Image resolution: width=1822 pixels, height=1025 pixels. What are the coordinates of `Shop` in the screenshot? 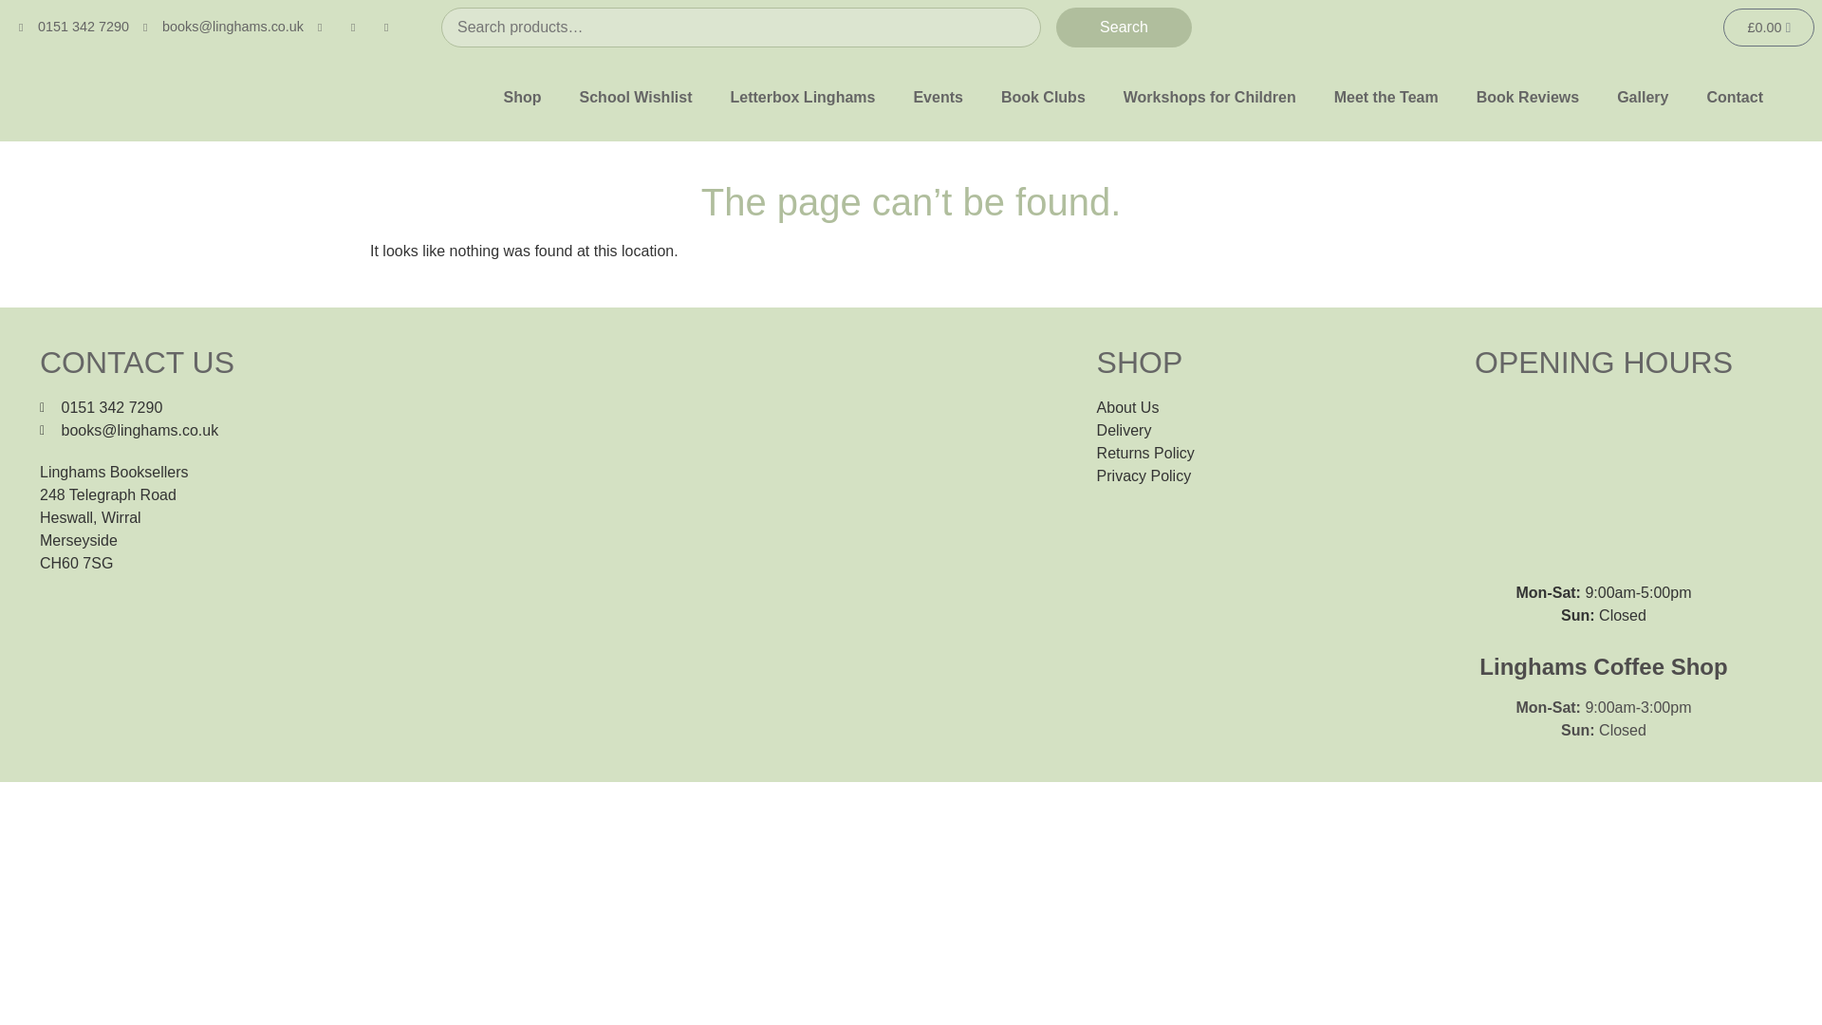 It's located at (522, 98).